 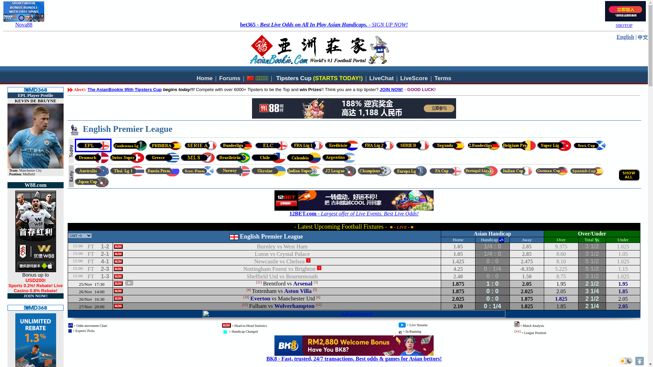 What do you see at coordinates (342, 145) in the screenshot?
I see `-Ned 1-` at bounding box center [342, 145].